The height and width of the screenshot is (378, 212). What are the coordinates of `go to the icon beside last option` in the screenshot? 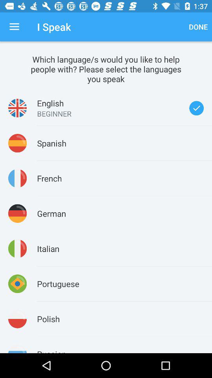 It's located at (17, 349).